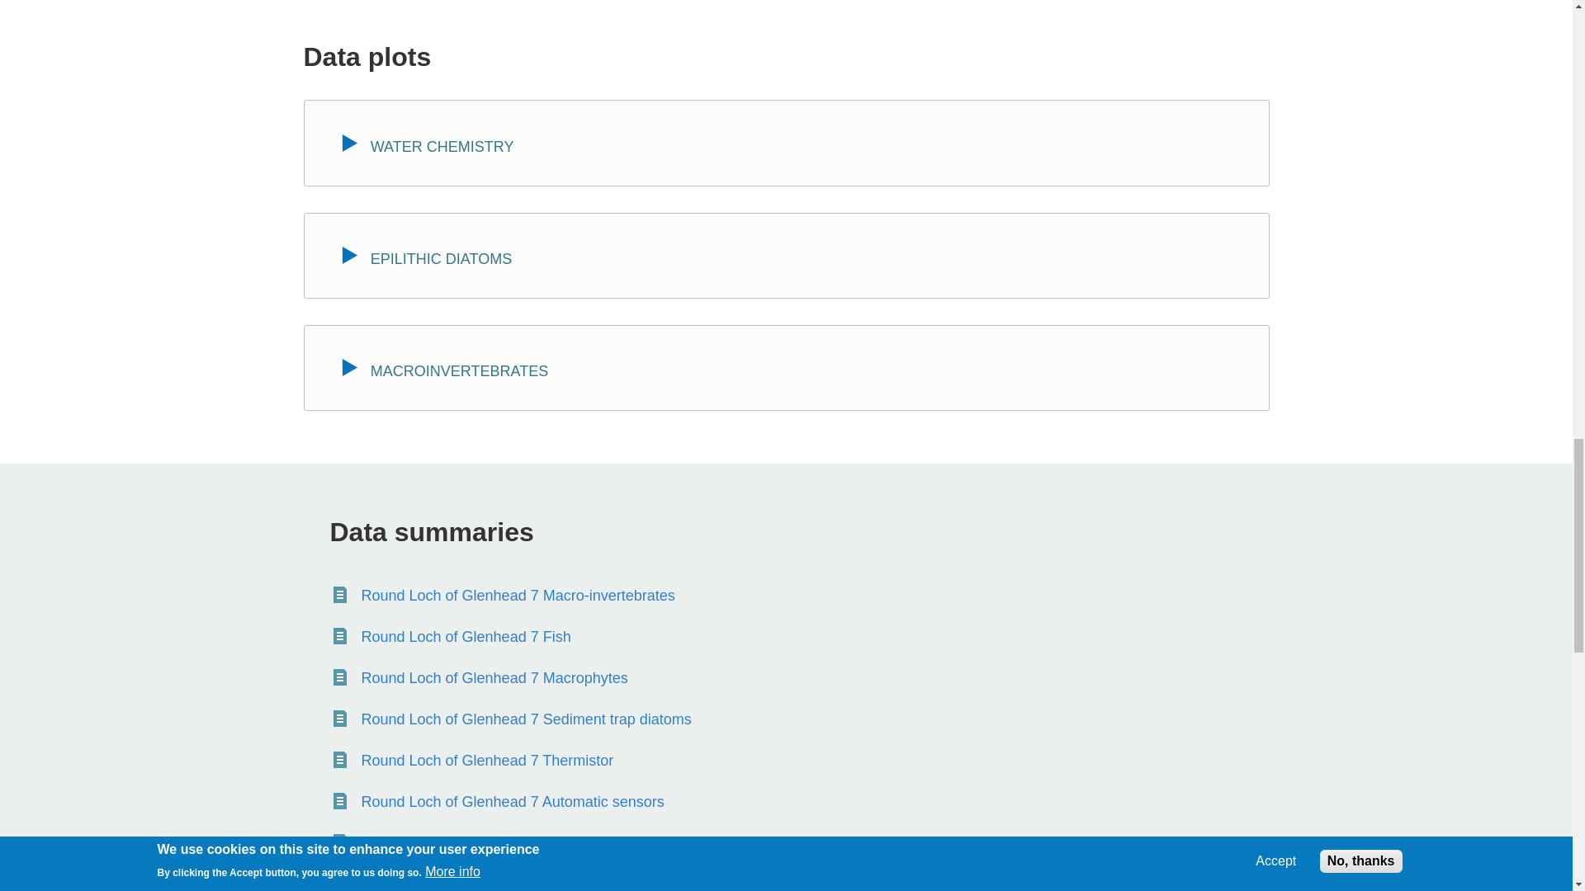 This screenshot has width=1585, height=891. Describe the element at coordinates (518, 596) in the screenshot. I see `Round Loch of Glenhead 7 Macro-invertebrates` at that location.